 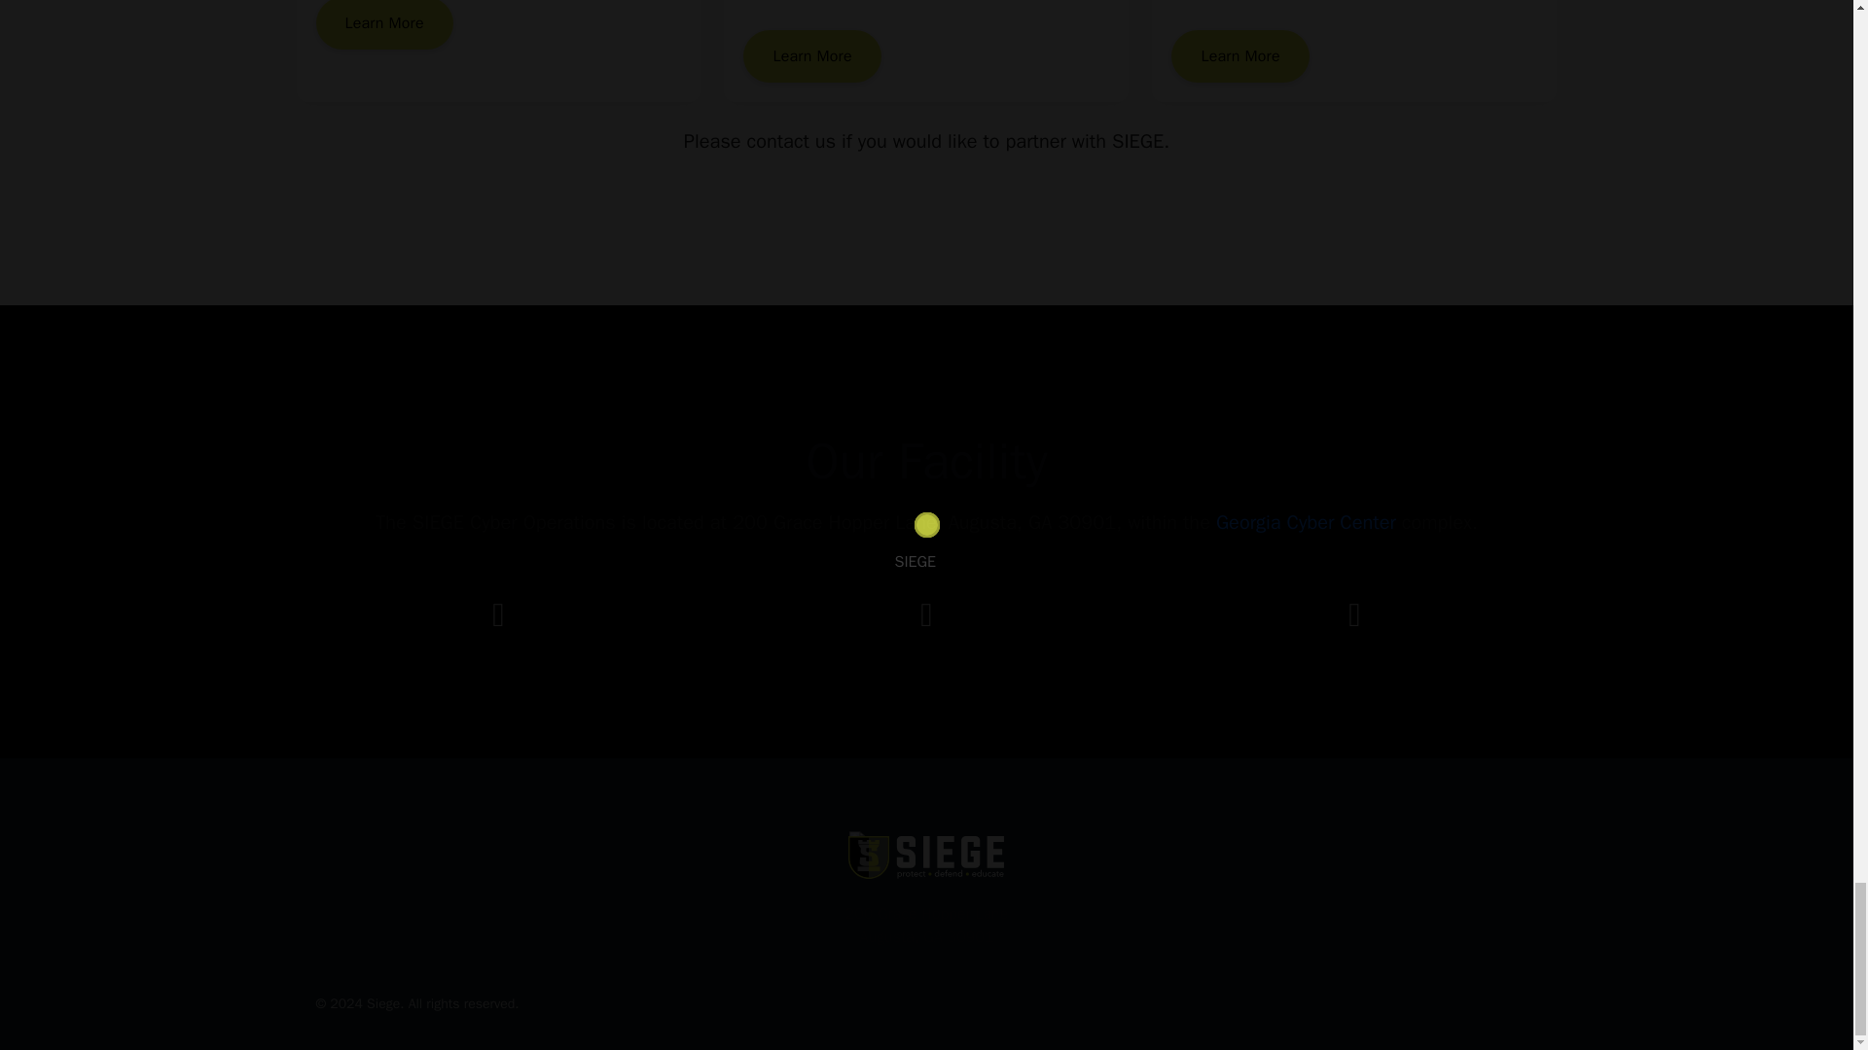 What do you see at coordinates (811, 56) in the screenshot?
I see `Learn More` at bounding box center [811, 56].